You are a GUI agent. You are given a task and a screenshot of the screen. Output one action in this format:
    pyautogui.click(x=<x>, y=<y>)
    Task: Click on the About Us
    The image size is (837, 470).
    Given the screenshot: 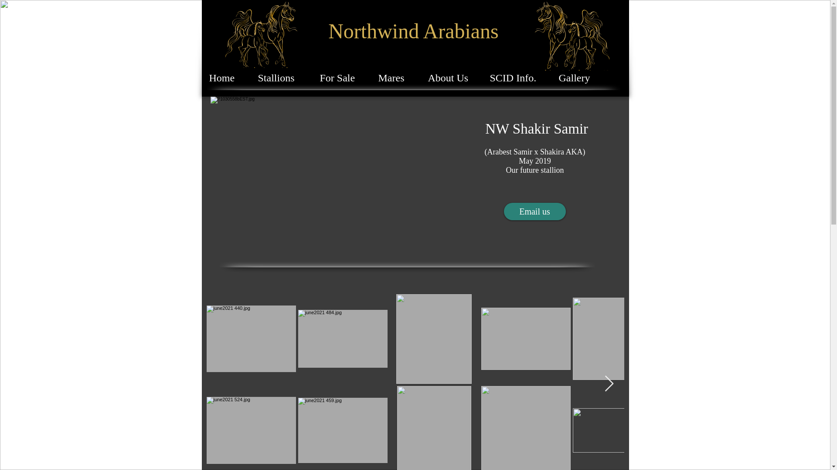 What is the action you would take?
    pyautogui.click(x=449, y=76)
    